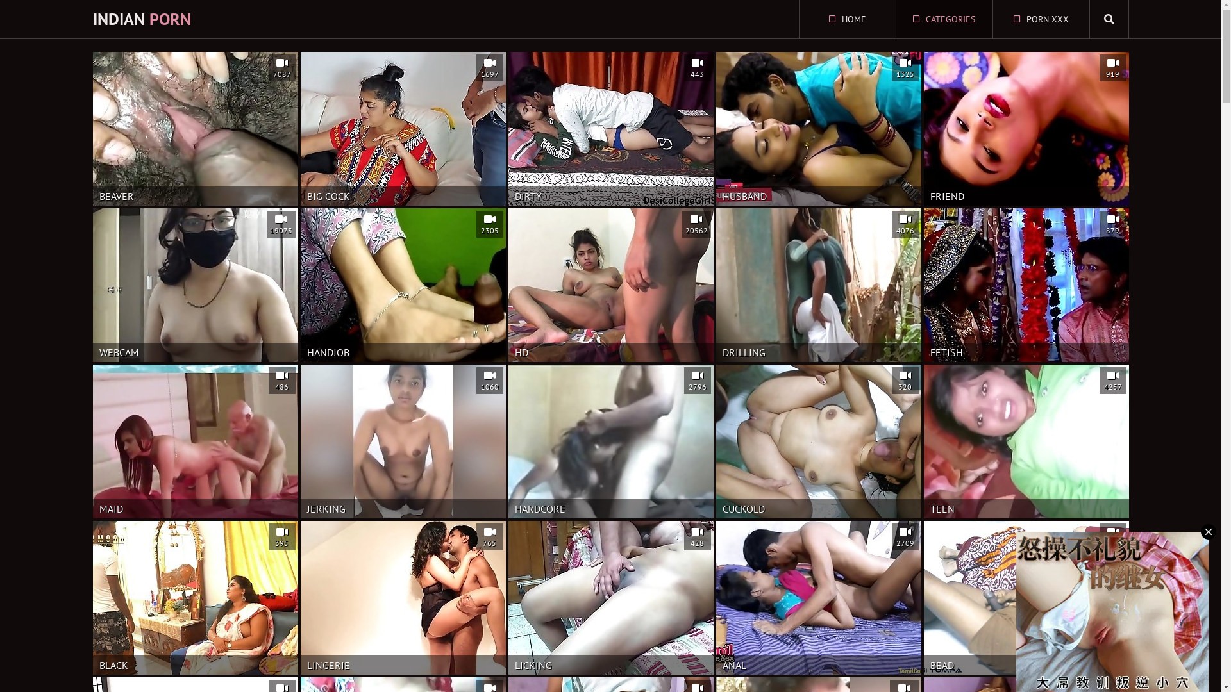 This screenshot has height=692, width=1231. Describe the element at coordinates (403, 285) in the screenshot. I see `HANDJOB
2305` at that location.